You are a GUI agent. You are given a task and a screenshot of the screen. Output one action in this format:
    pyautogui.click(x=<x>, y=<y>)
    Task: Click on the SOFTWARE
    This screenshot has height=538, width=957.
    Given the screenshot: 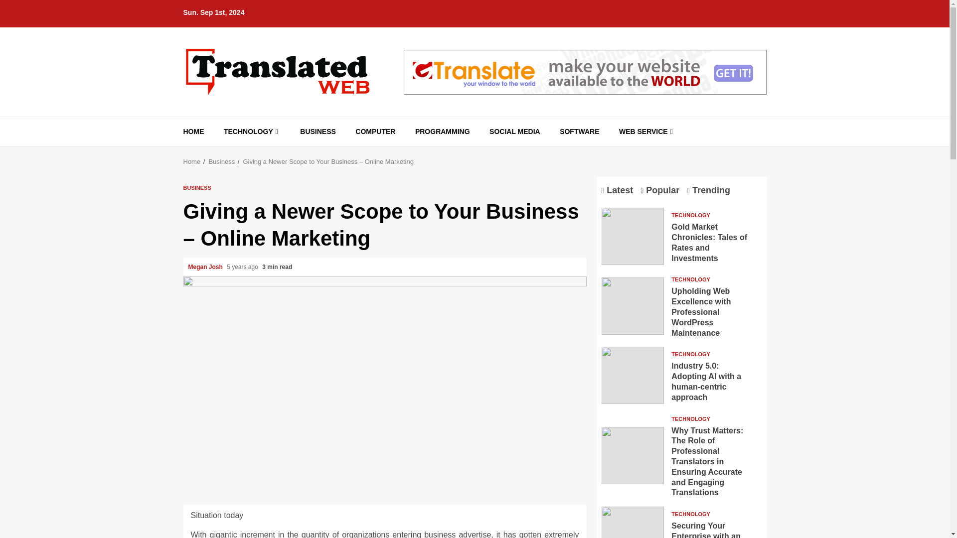 What is the action you would take?
    pyautogui.click(x=579, y=132)
    